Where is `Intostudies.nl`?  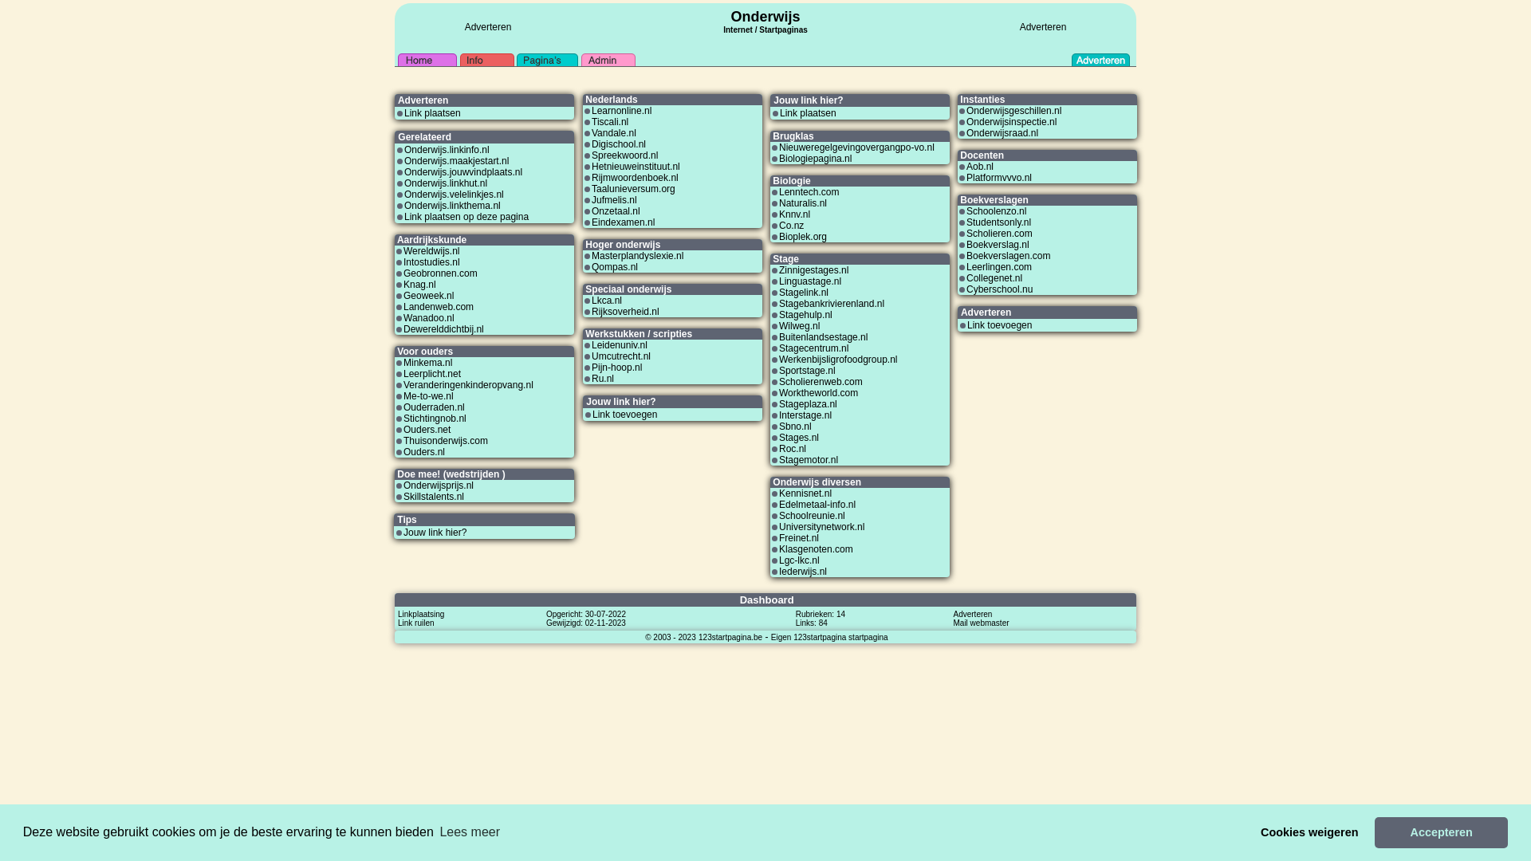 Intostudies.nl is located at coordinates (432, 262).